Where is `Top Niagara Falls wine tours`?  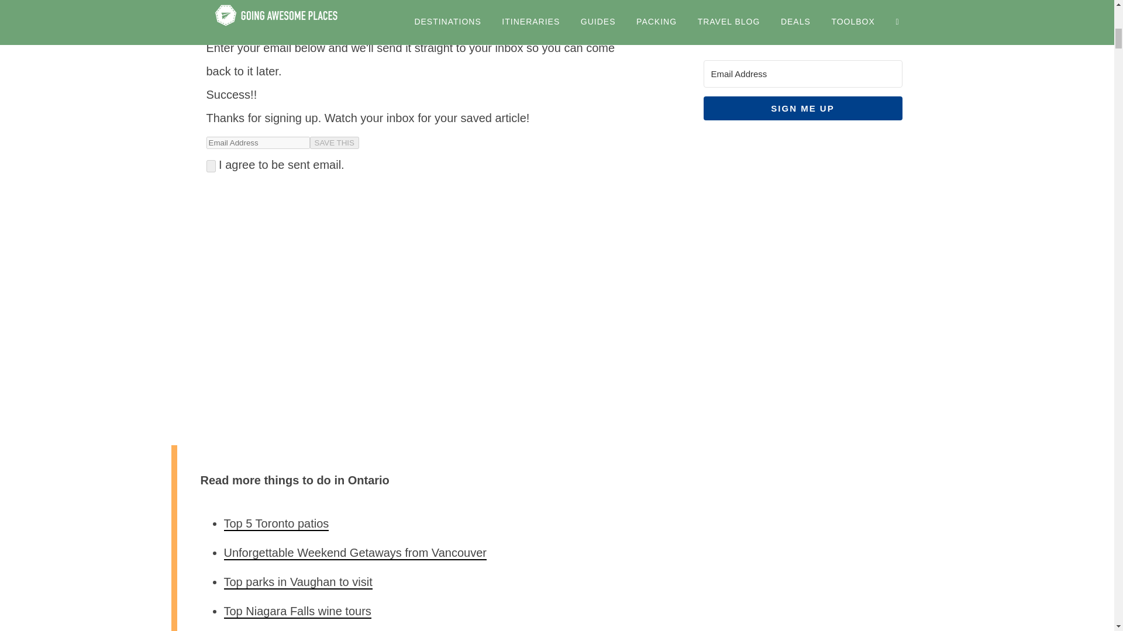 Top Niagara Falls wine tours is located at coordinates (297, 611).